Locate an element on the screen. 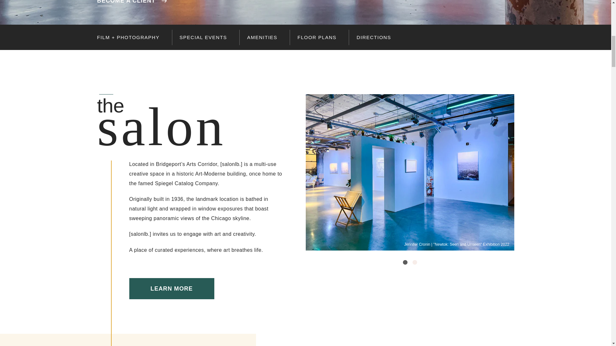 Image resolution: width=616 pixels, height=346 pixels. 2 is located at coordinates (415, 262).